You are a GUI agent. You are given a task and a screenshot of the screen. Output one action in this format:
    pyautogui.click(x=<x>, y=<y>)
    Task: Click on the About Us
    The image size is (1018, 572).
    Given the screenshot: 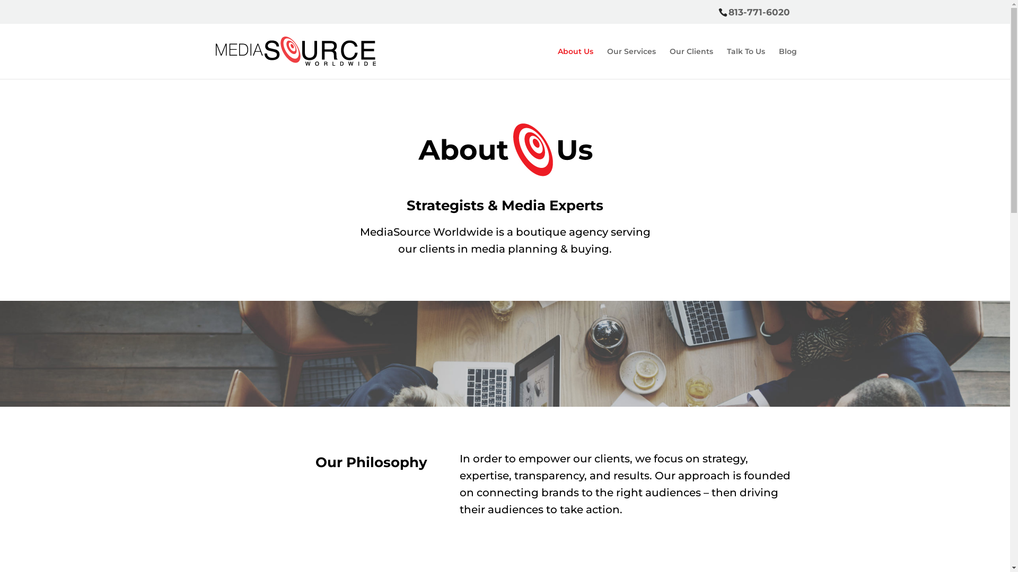 What is the action you would take?
    pyautogui.click(x=576, y=64)
    